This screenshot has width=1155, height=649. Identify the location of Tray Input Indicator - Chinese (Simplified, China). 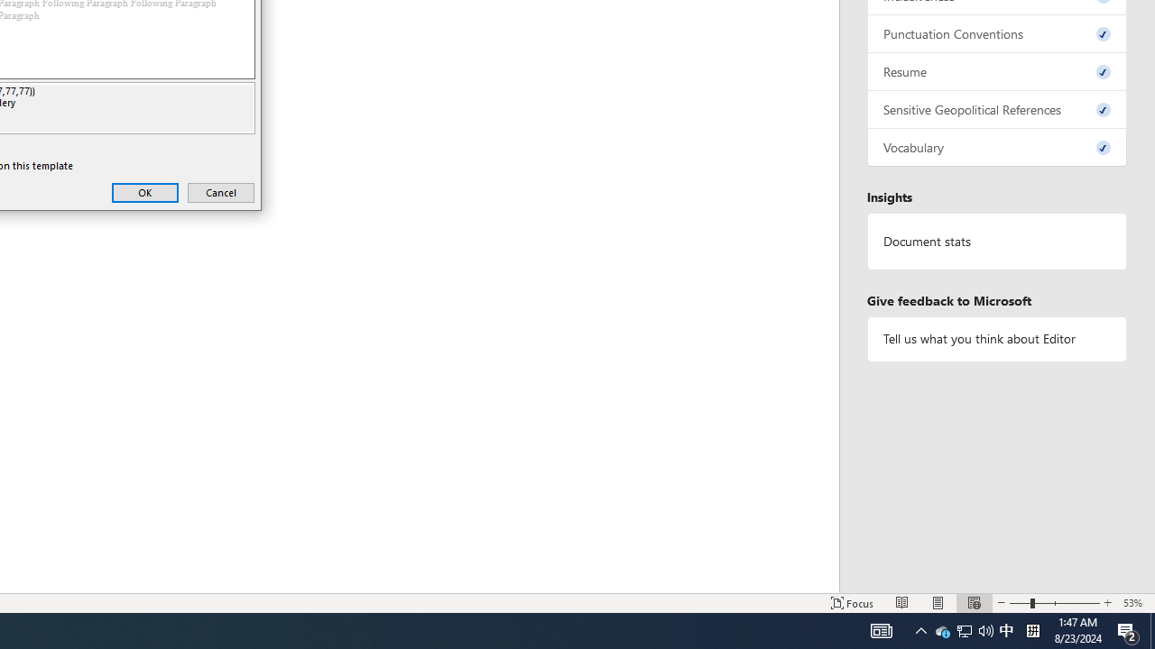
(997, 72).